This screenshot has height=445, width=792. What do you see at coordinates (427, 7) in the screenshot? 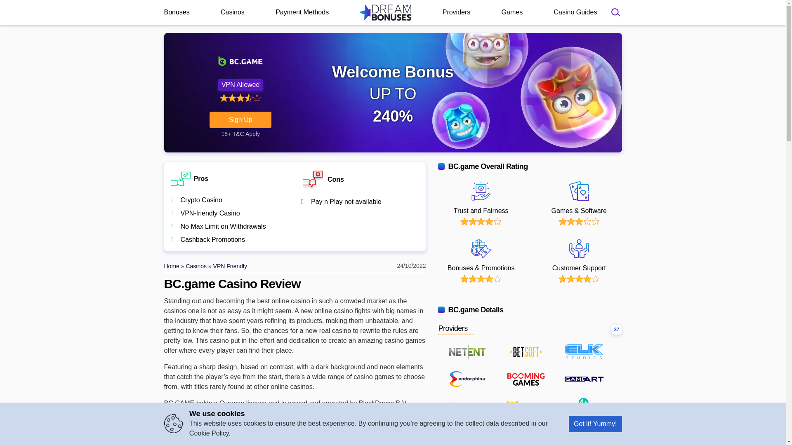
I see `Sign Up` at bounding box center [427, 7].